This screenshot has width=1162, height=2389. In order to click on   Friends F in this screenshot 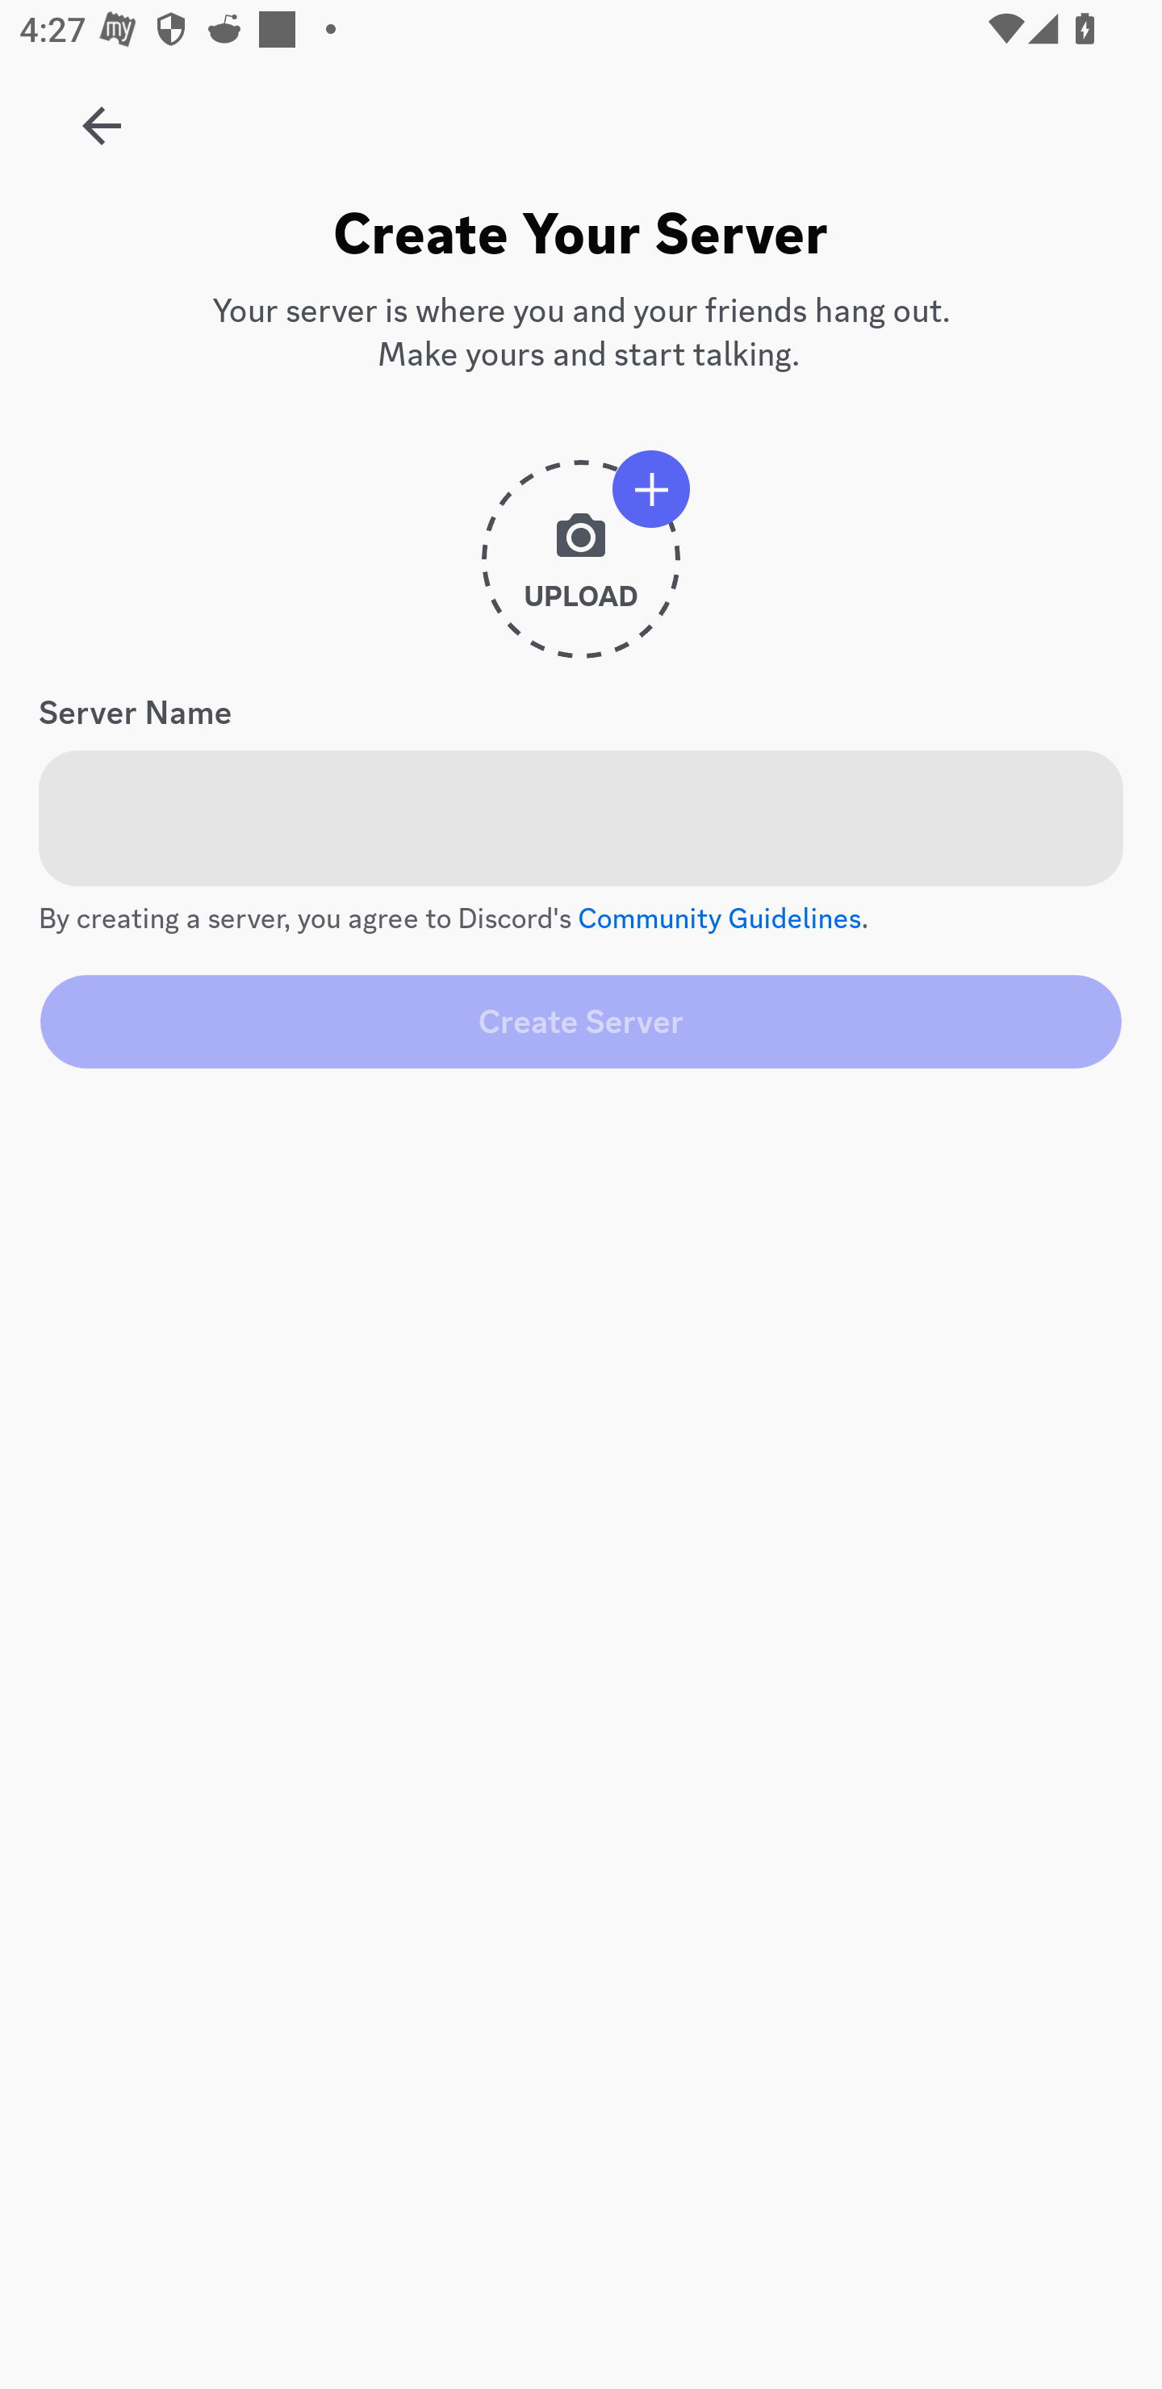, I will do `click(102, 116)`.